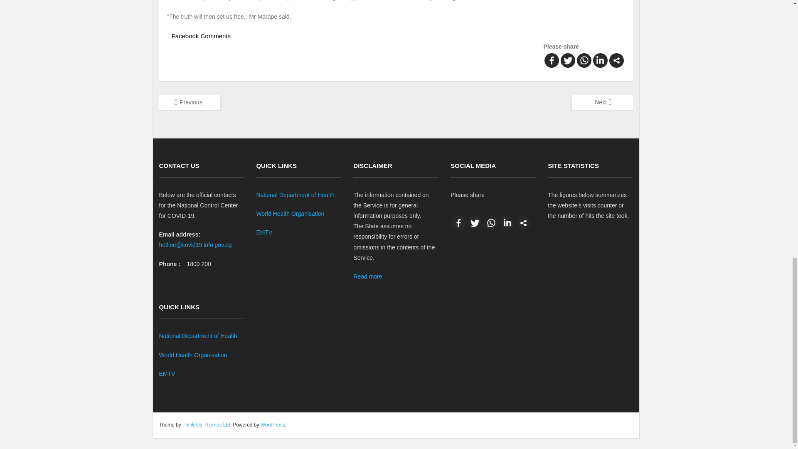 This screenshot has width=798, height=449. Describe the element at coordinates (567, 61) in the screenshot. I see `Twitter` at that location.